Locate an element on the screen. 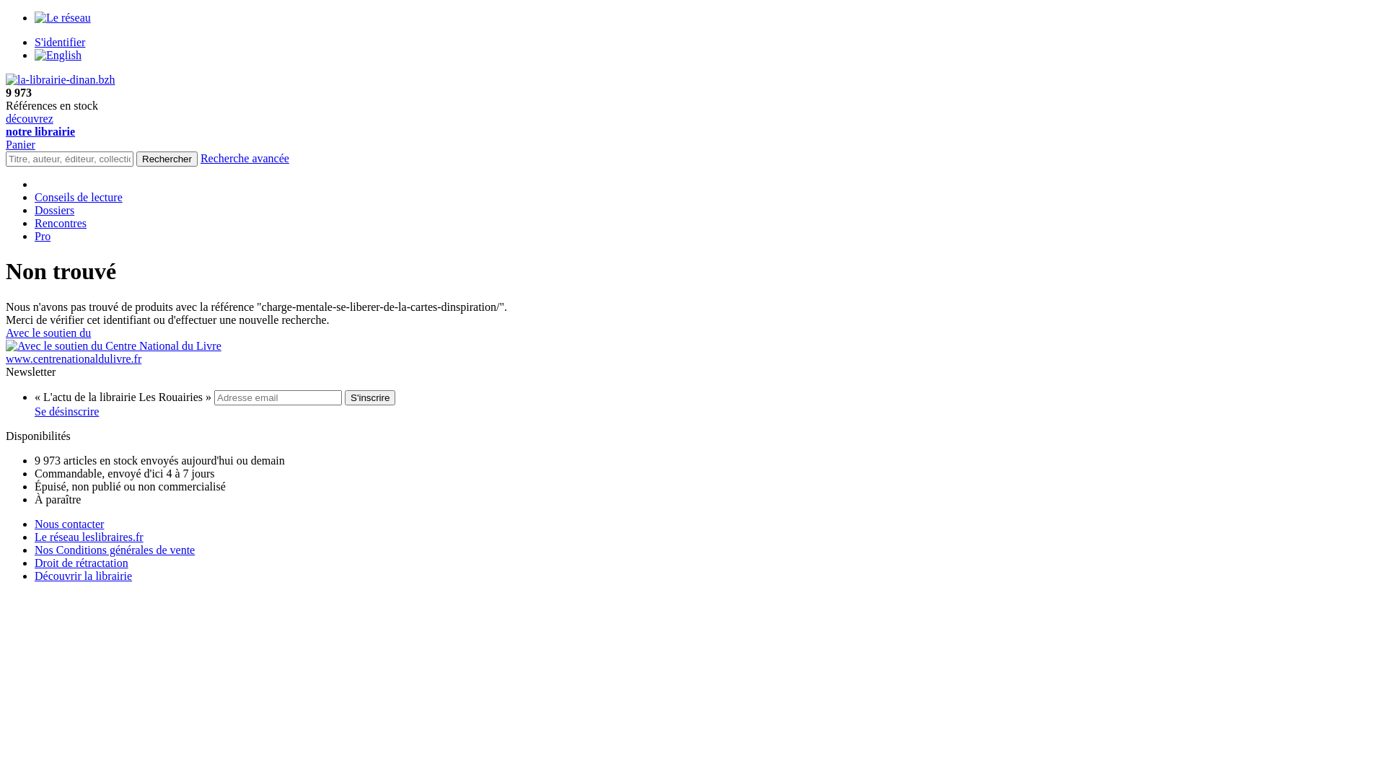 The image size is (1385, 779). S'inscrire is located at coordinates (370, 398).